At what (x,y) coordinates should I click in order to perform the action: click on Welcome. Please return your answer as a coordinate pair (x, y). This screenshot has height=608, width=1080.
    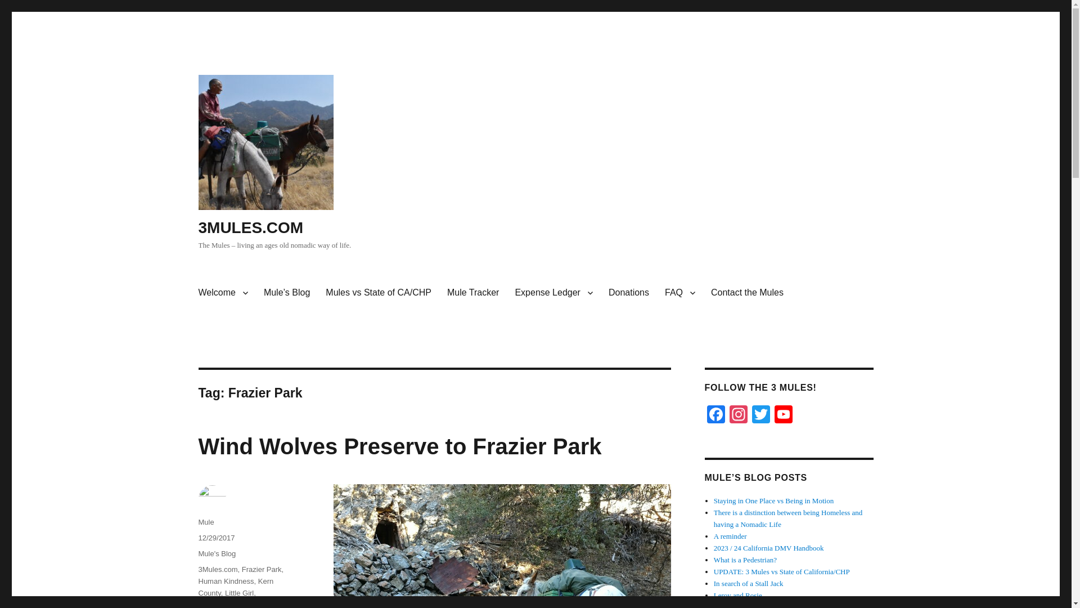
    Looking at the image, I should click on (222, 293).